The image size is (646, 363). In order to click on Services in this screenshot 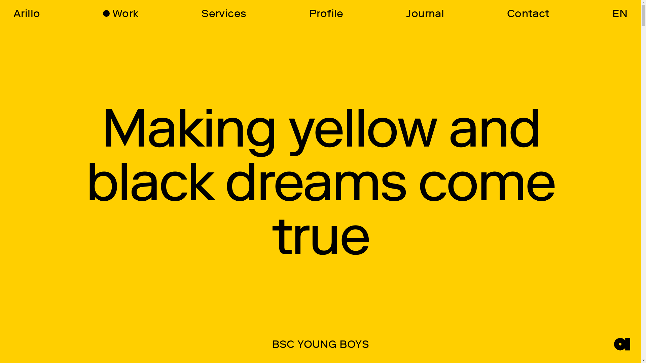, I will do `click(224, 13)`.